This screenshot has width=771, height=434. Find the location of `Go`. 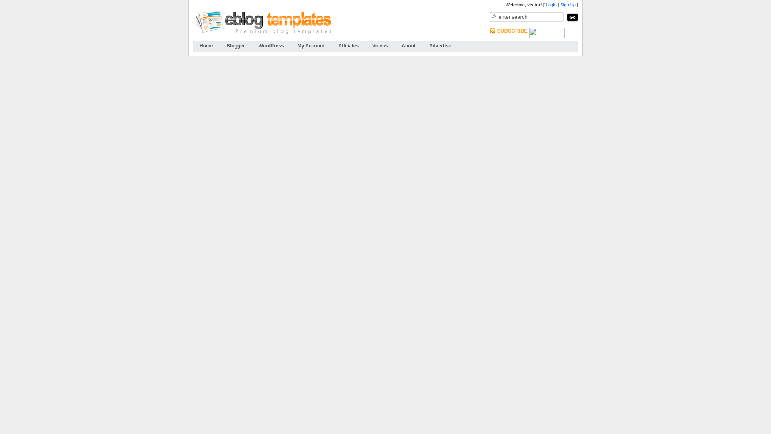

Go is located at coordinates (573, 18).